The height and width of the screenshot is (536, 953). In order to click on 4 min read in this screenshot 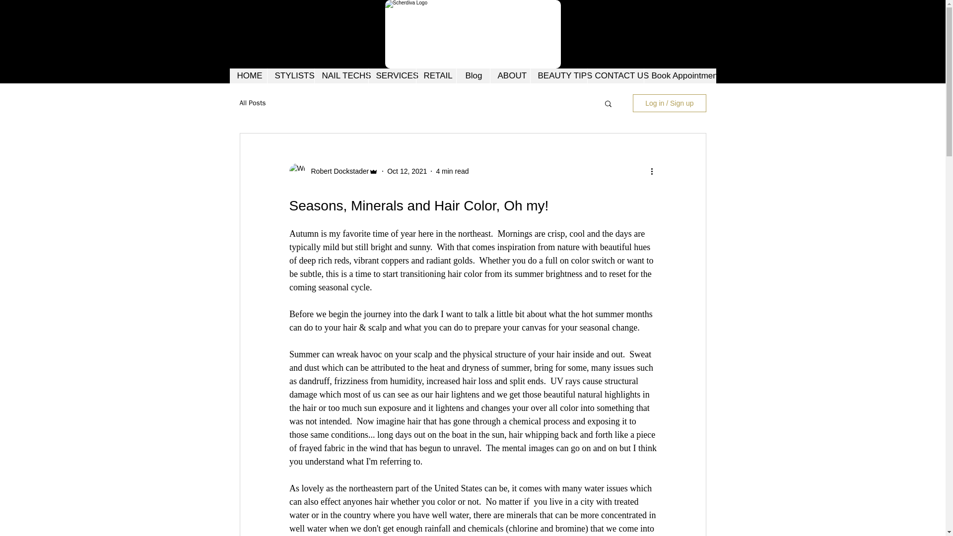, I will do `click(452, 171)`.